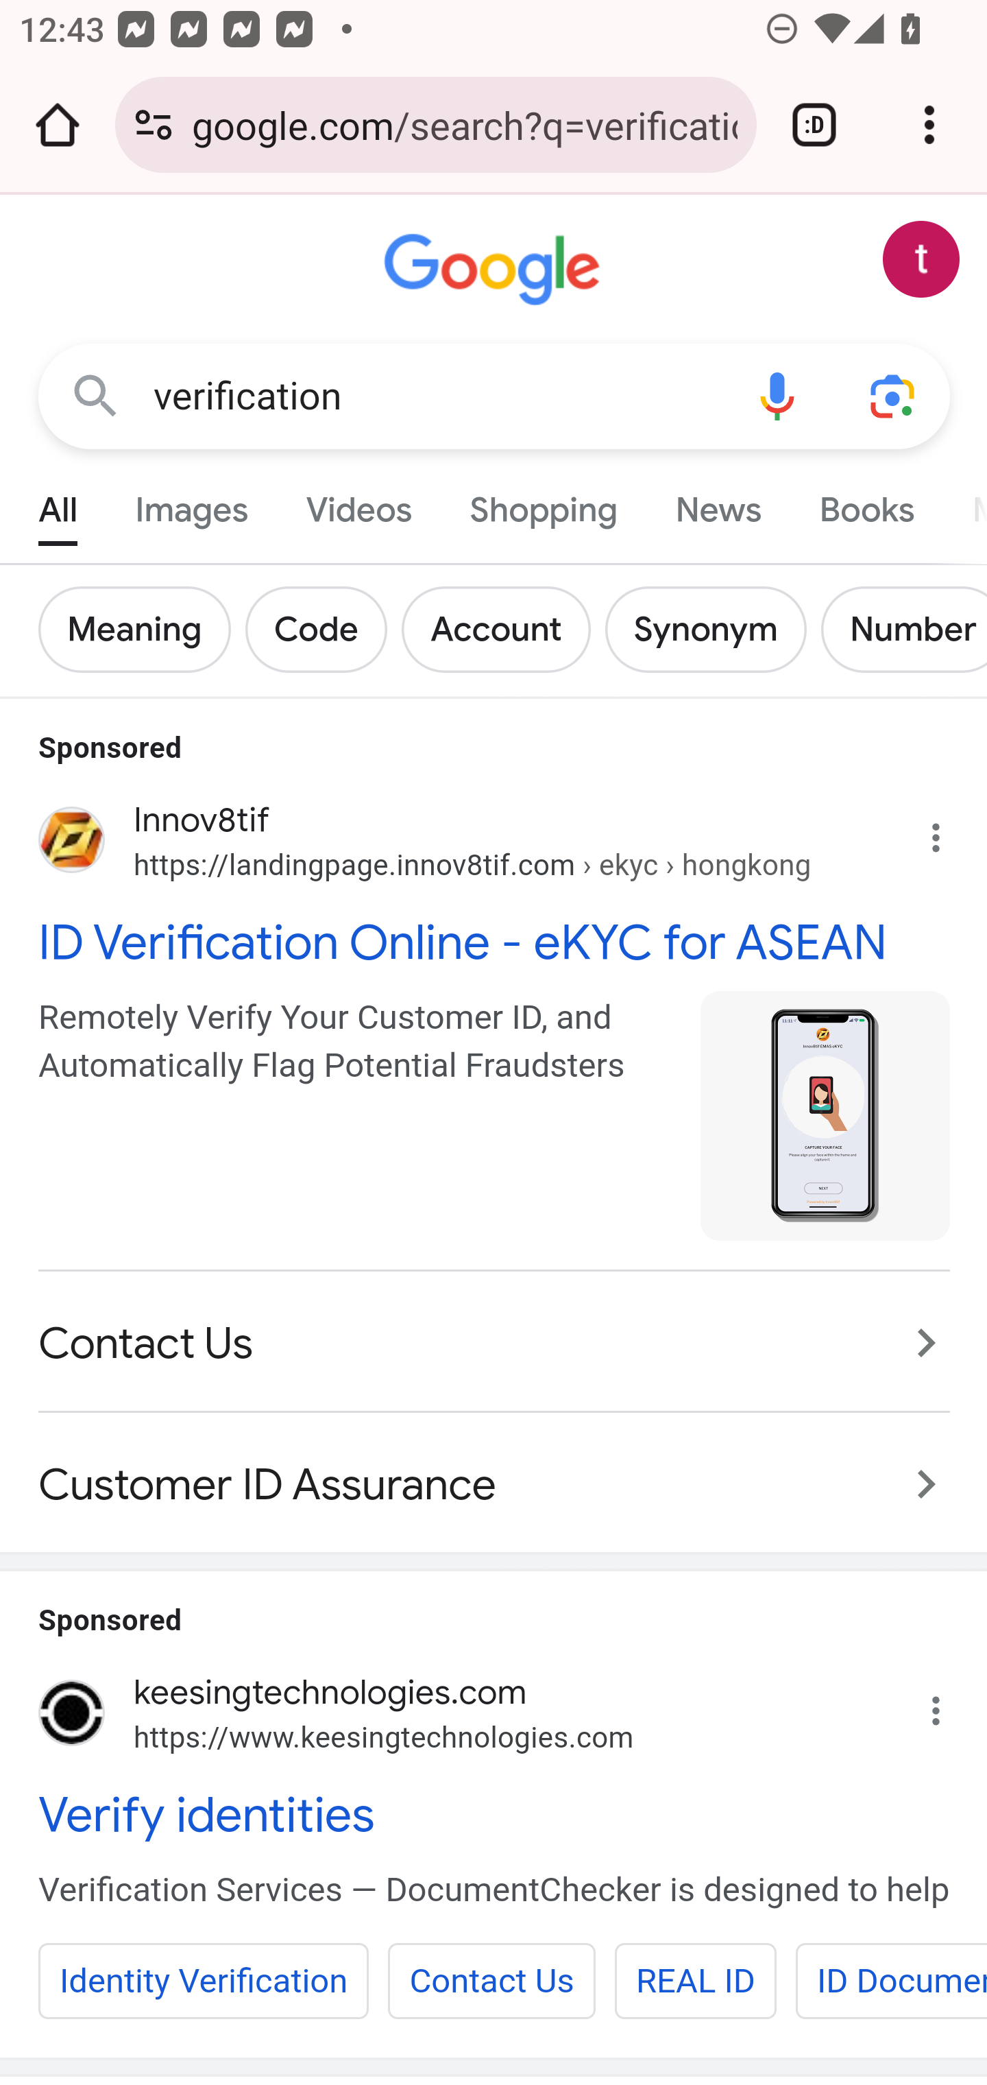  What do you see at coordinates (495, 270) in the screenshot?
I see `Google` at bounding box center [495, 270].